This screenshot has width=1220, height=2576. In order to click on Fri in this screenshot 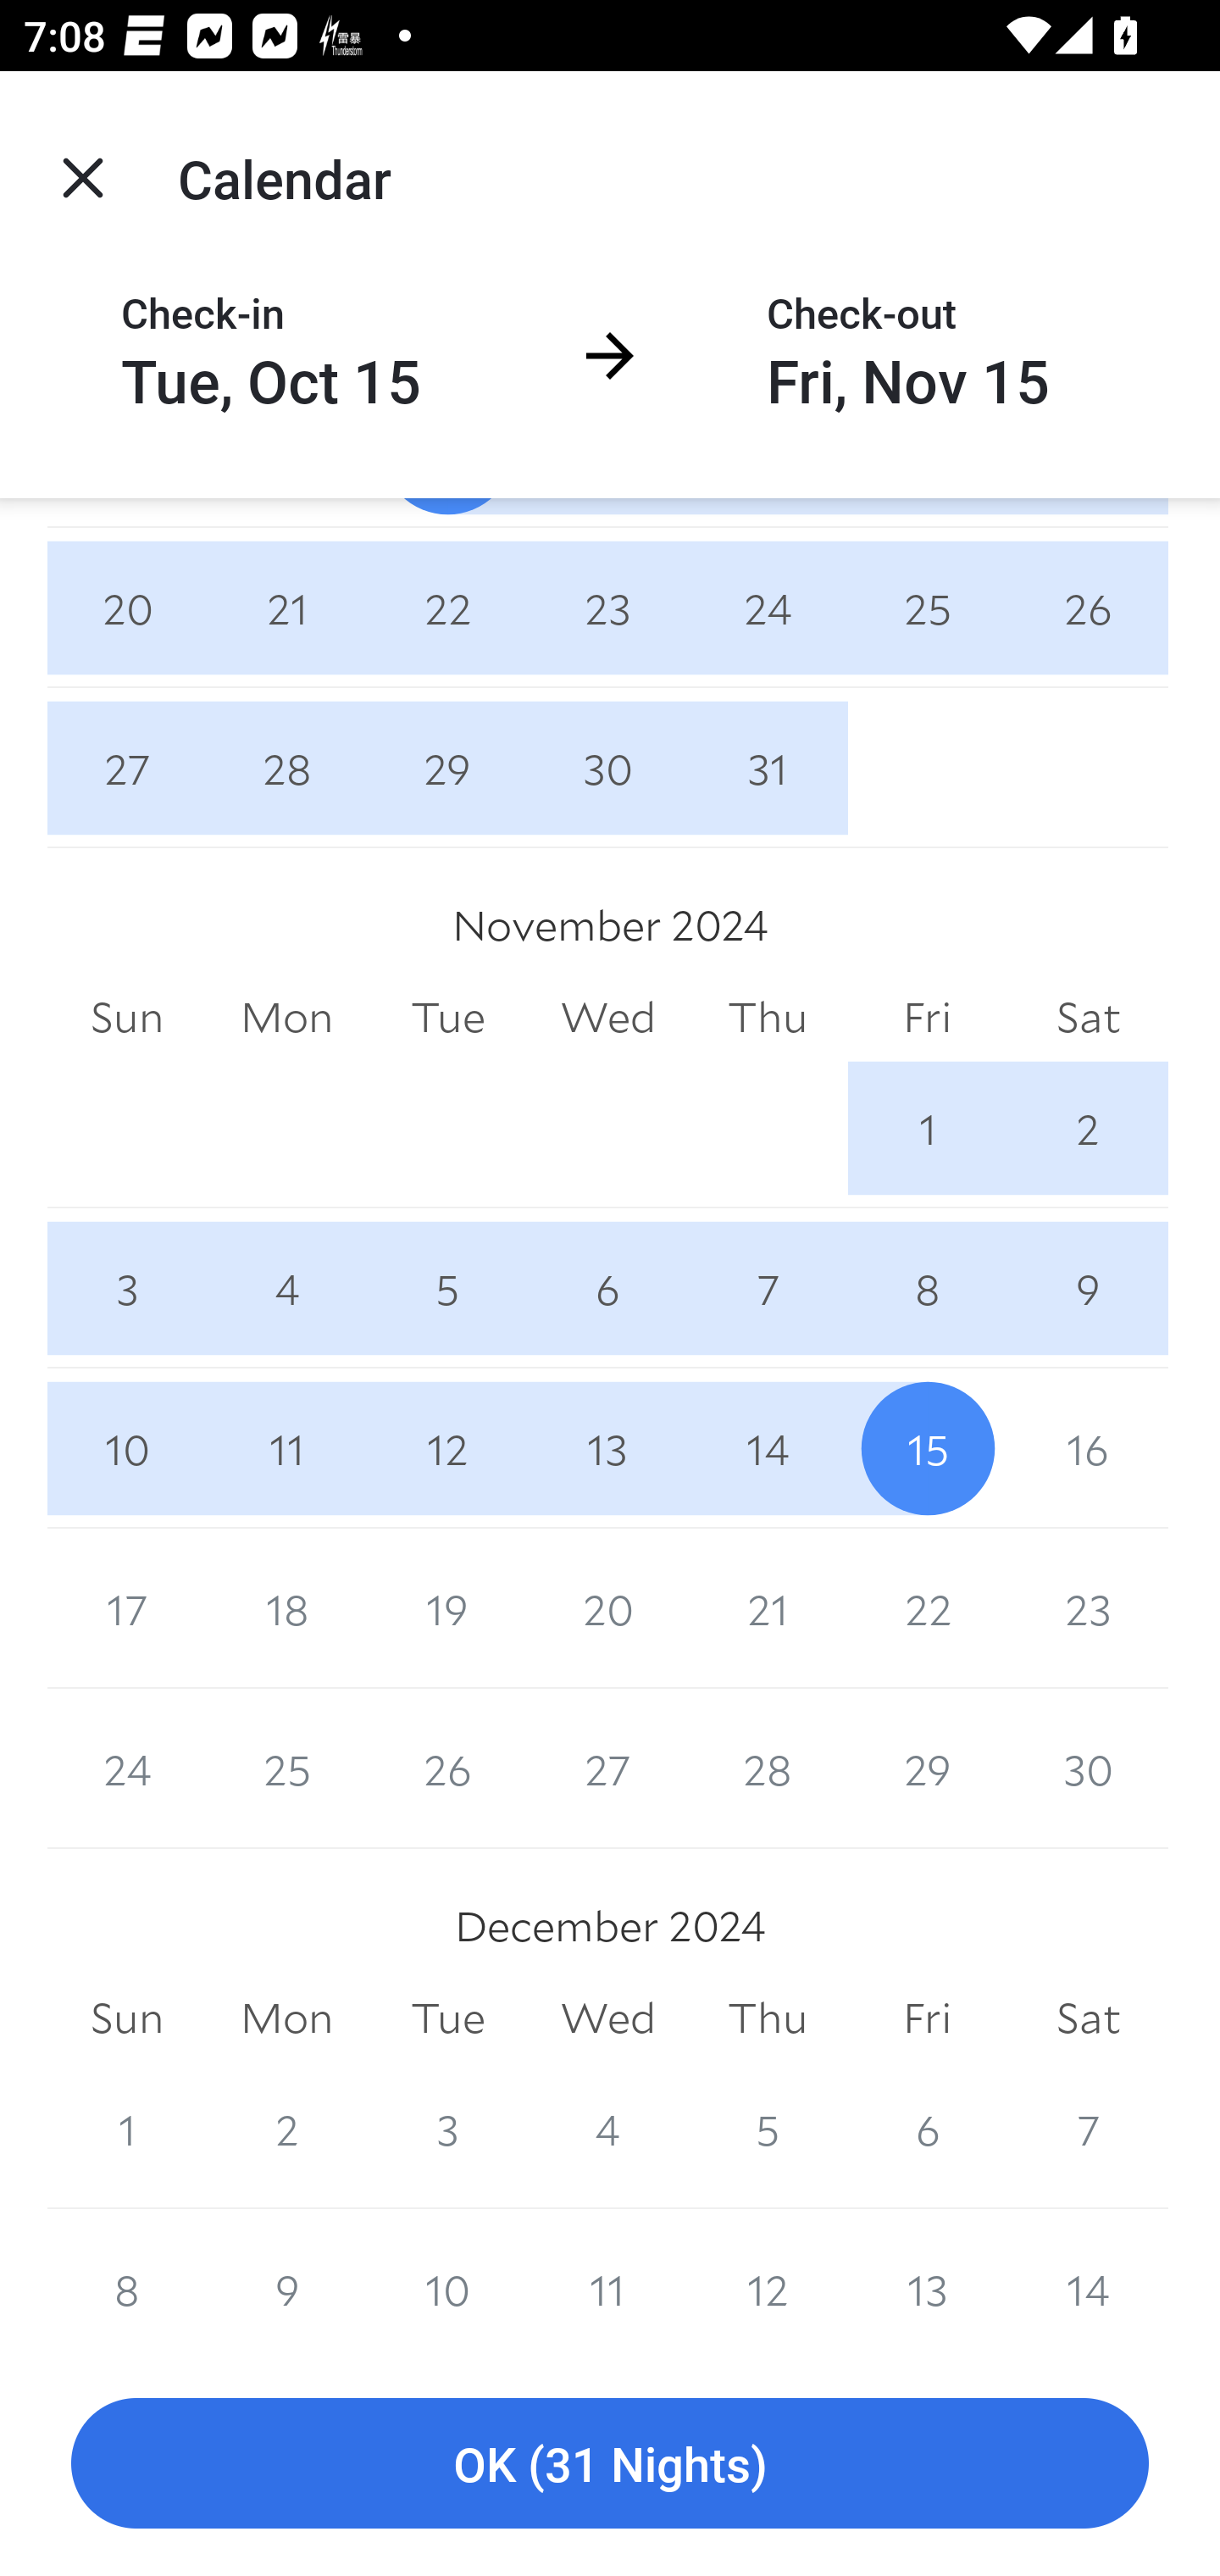, I will do `click(927, 1017)`.